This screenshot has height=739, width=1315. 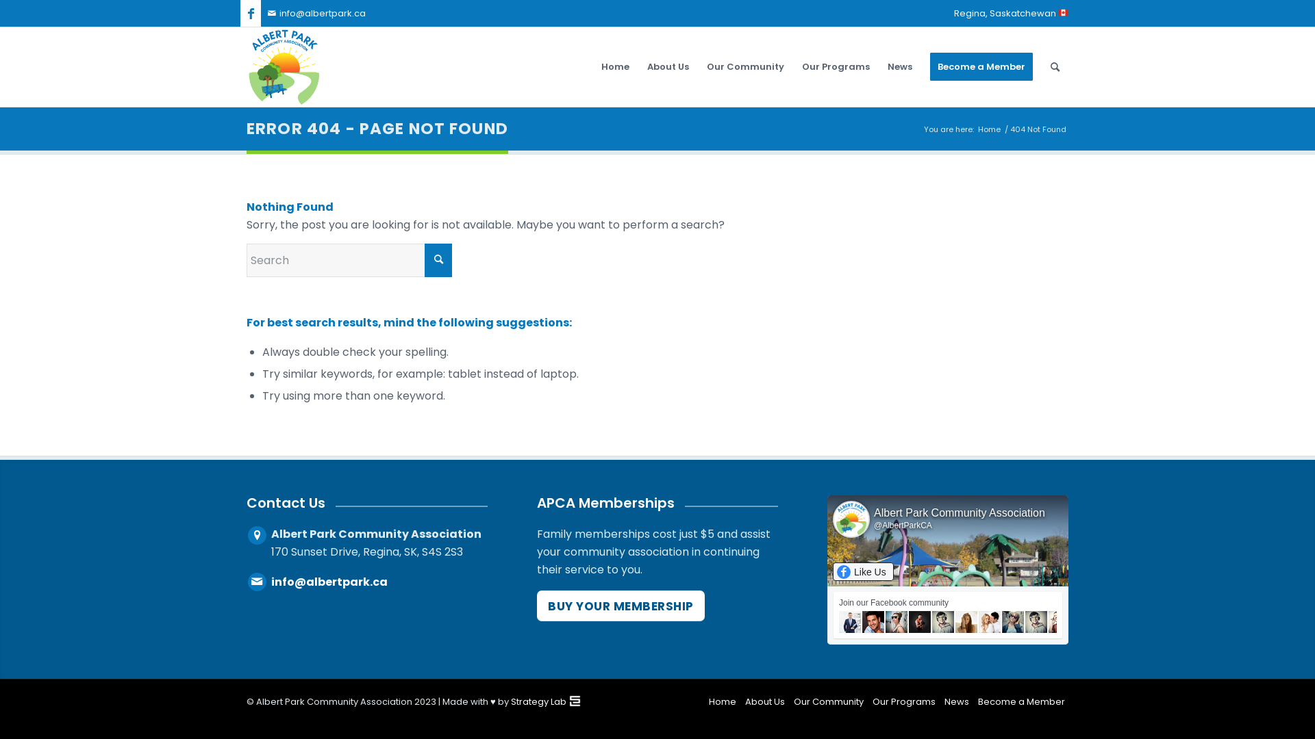 What do you see at coordinates (957, 702) in the screenshot?
I see `News` at bounding box center [957, 702].